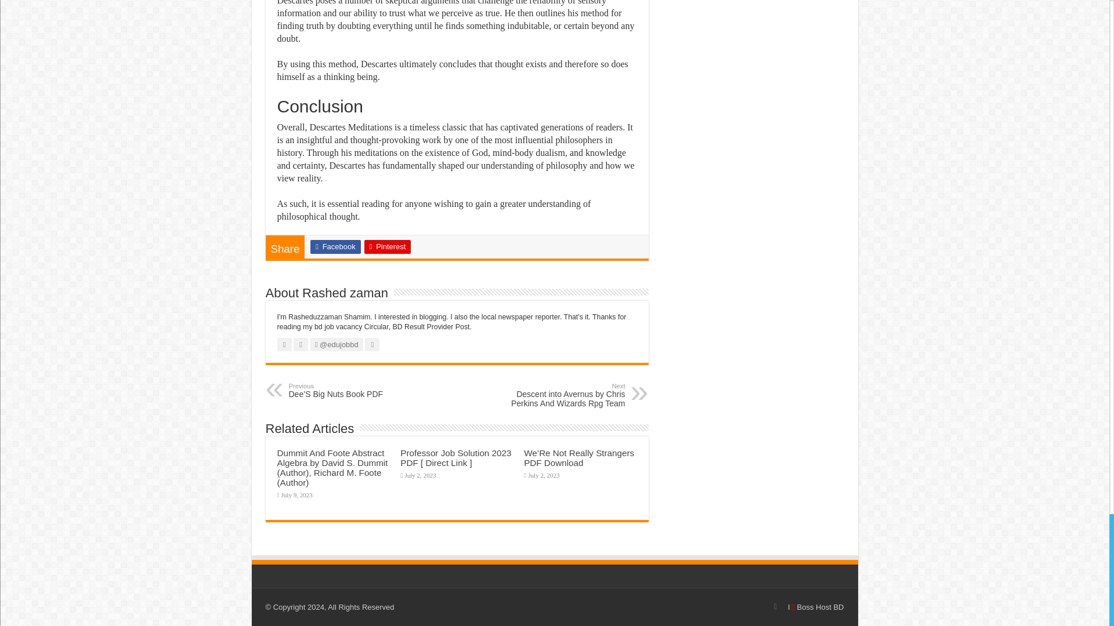 This screenshot has height=626, width=1114. What do you see at coordinates (335, 247) in the screenshot?
I see `Facebook` at bounding box center [335, 247].